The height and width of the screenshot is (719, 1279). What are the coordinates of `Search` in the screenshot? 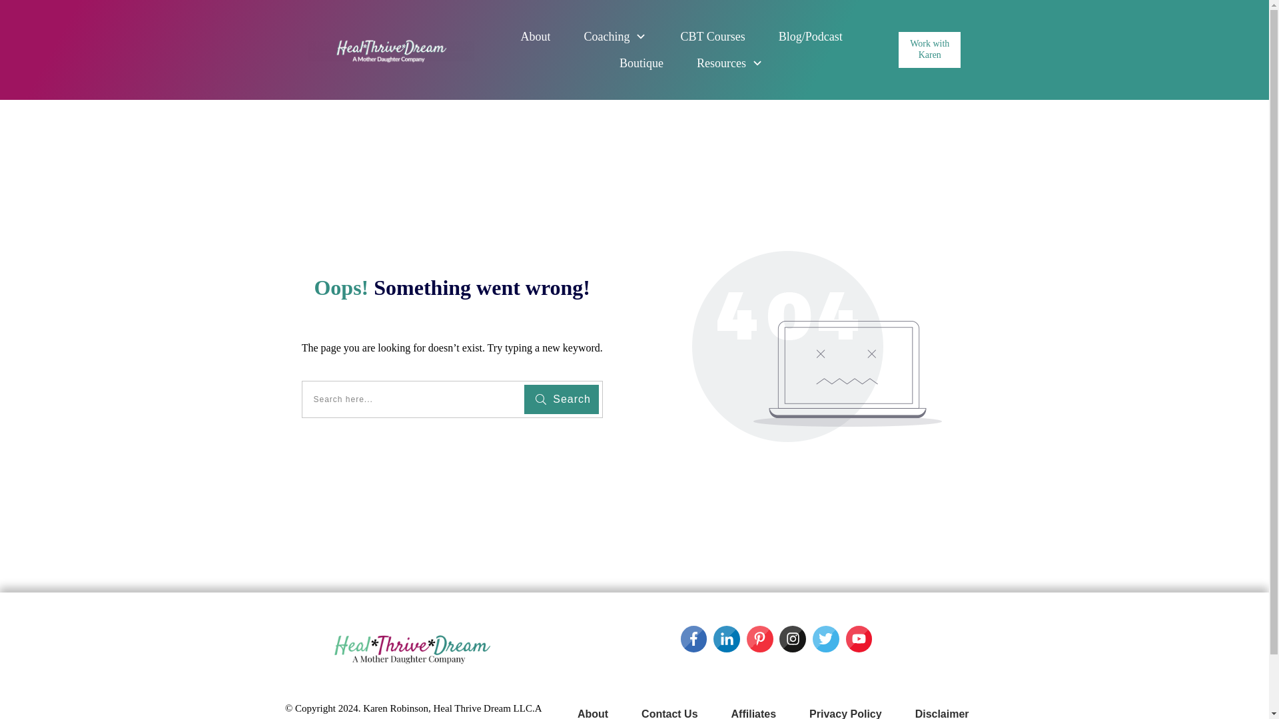 It's located at (561, 399).